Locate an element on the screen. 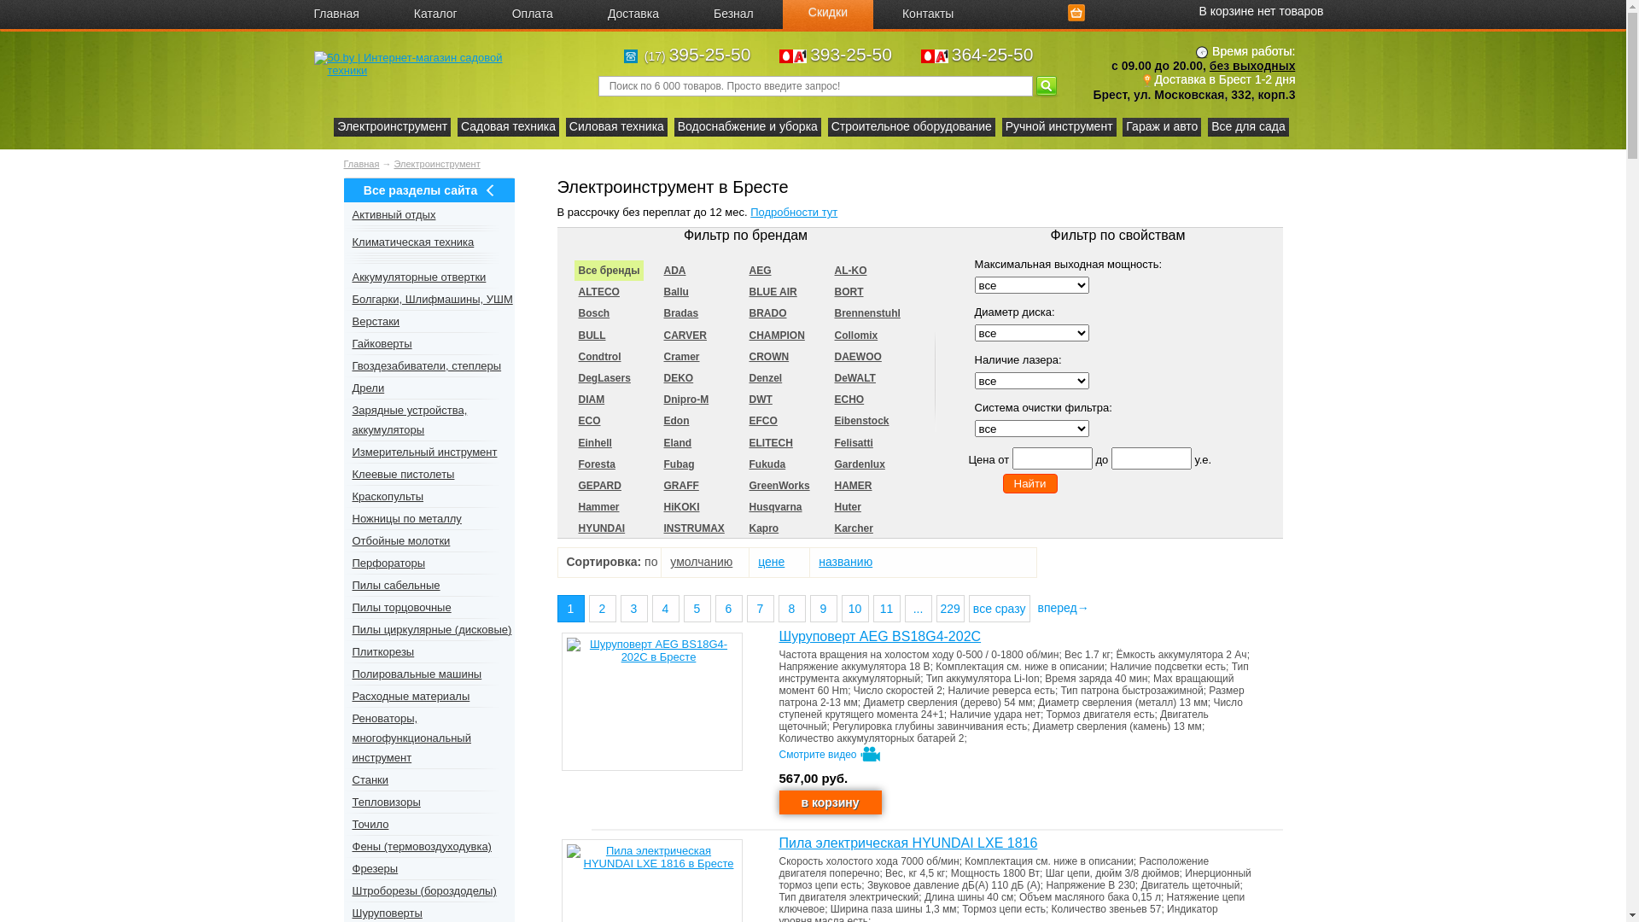  Hammer is located at coordinates (598, 507).